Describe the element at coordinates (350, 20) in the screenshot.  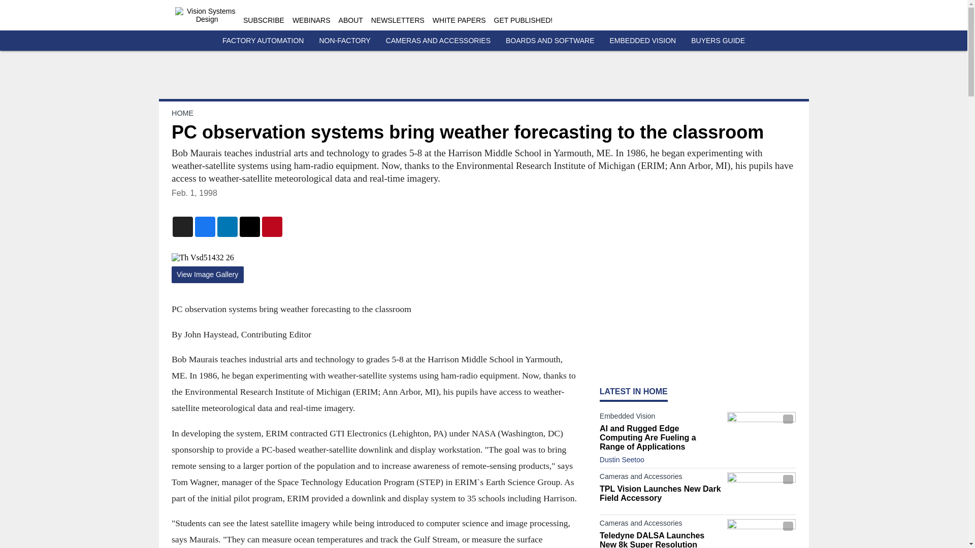
I see `ABOUT` at that location.